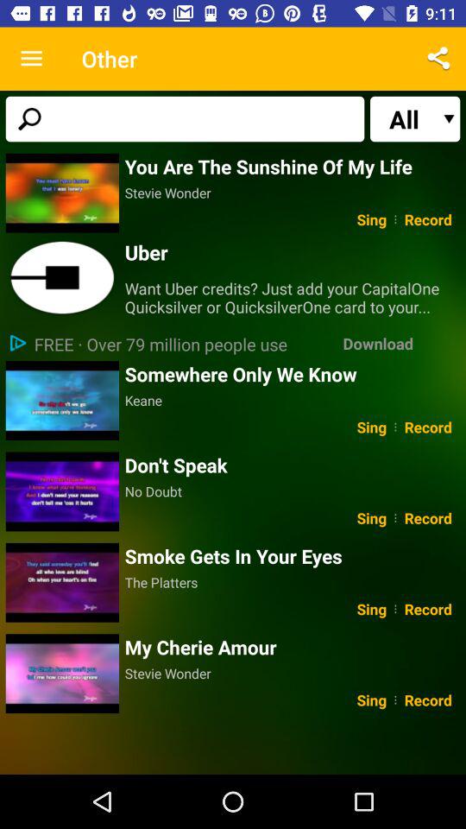 This screenshot has width=466, height=829. Describe the element at coordinates (292, 166) in the screenshot. I see `turn off item above stevie wonder` at that location.